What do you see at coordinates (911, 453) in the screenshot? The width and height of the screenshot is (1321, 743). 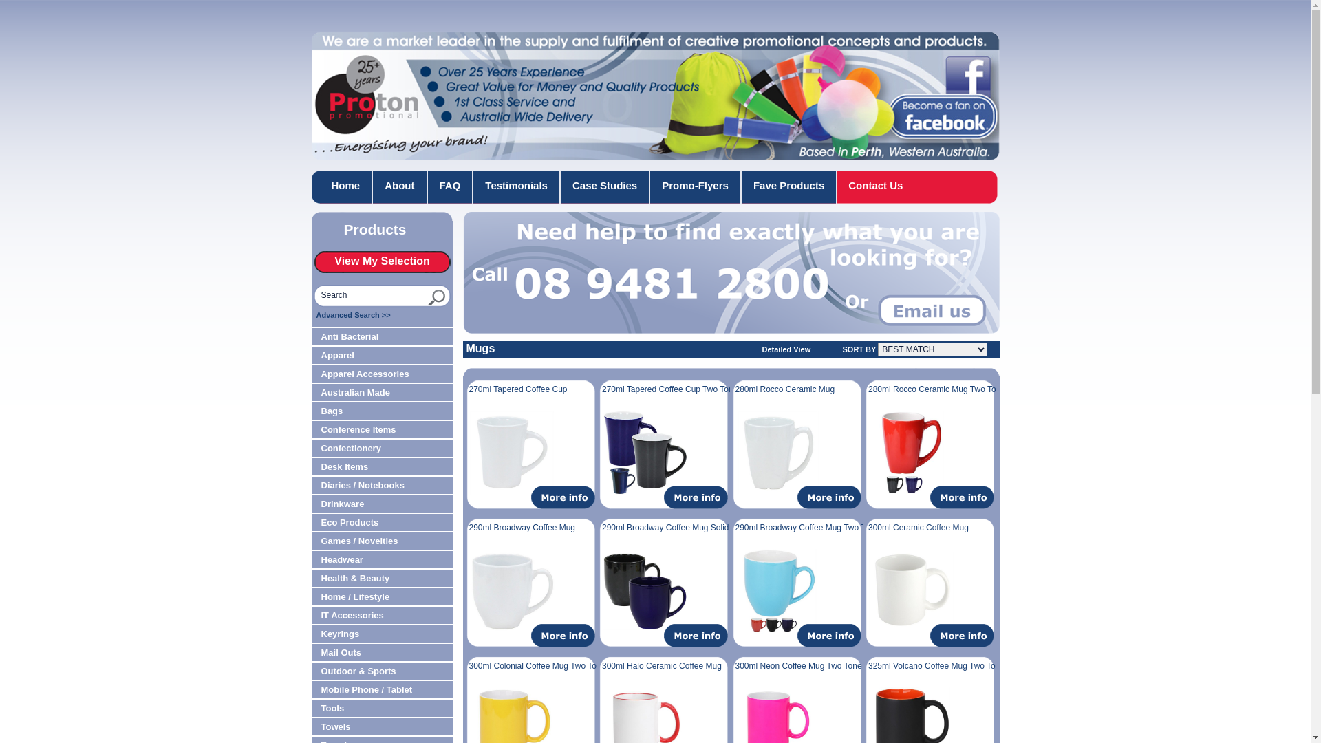 I see `280ml Rocco Ceramic Mug Two Tone (M25TT_GLOBAL)` at bounding box center [911, 453].